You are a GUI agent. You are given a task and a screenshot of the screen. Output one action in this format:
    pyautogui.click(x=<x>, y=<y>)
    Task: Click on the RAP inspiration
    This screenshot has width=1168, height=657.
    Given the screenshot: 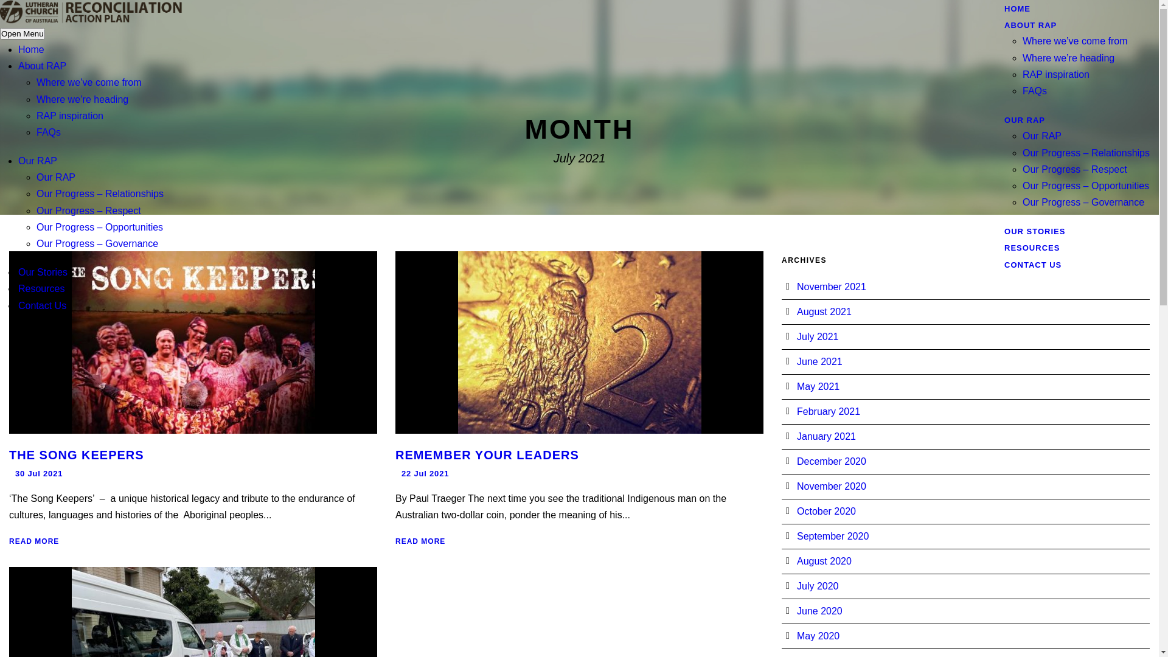 What is the action you would take?
    pyautogui.click(x=70, y=116)
    